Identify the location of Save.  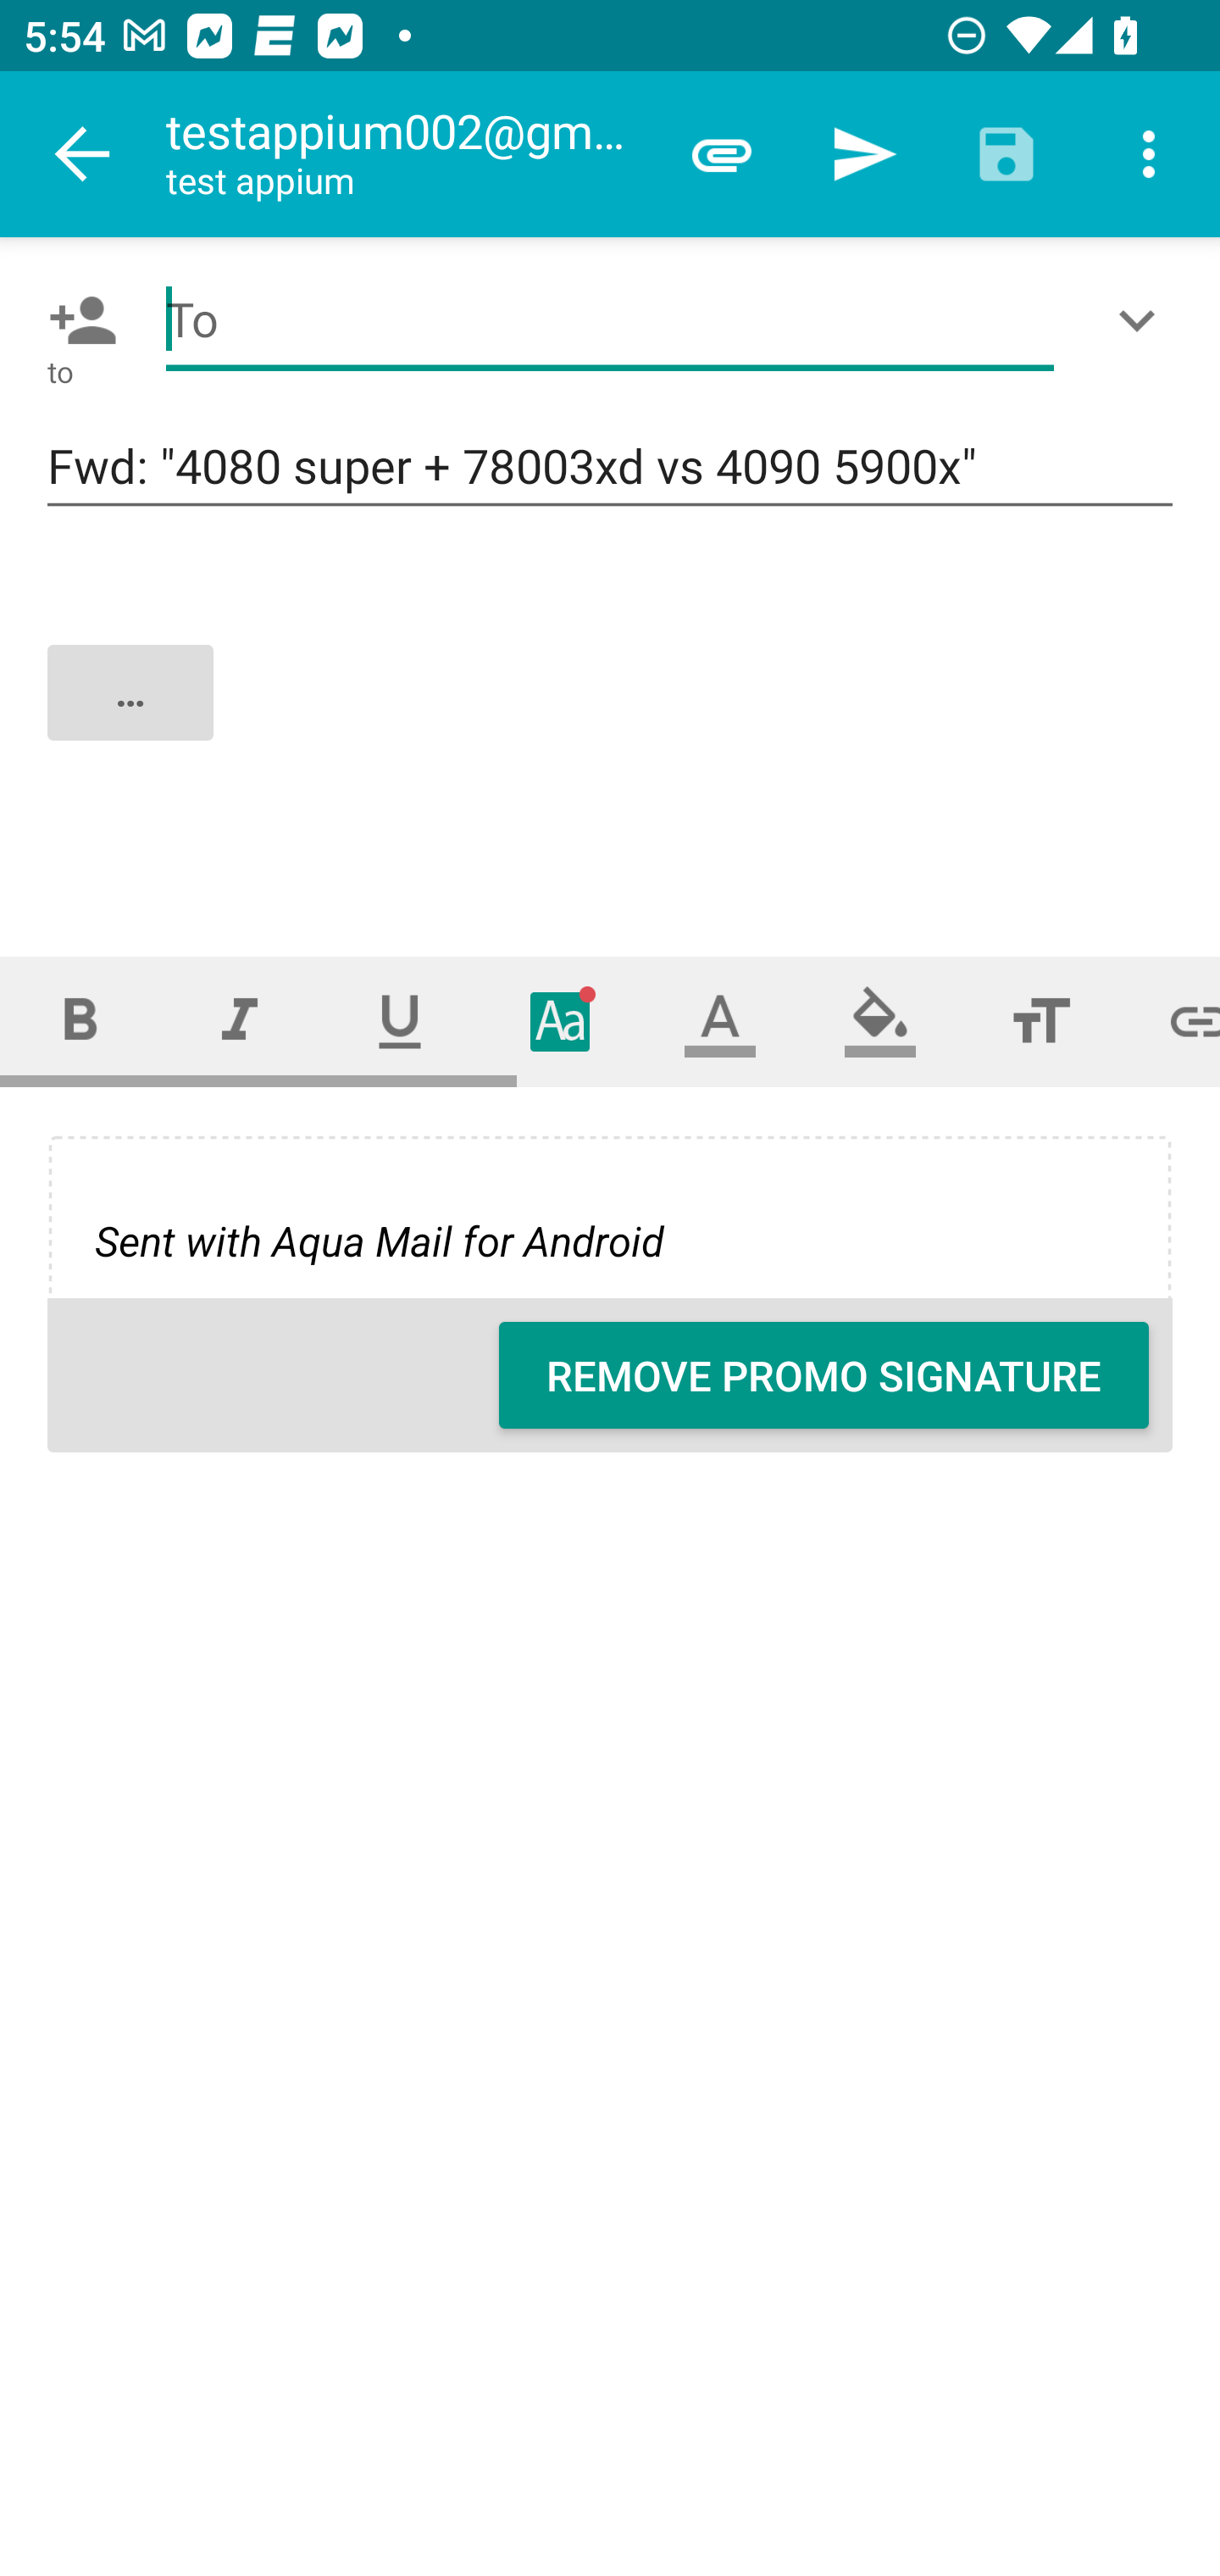
(1006, 154).